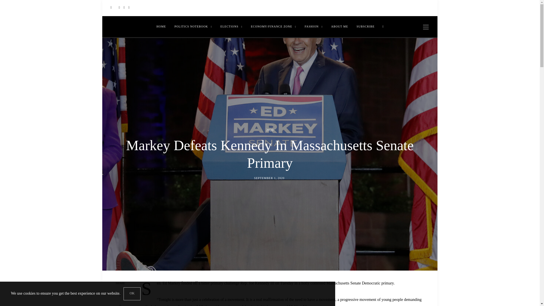 This screenshot has width=544, height=306. Describe the element at coordinates (193, 27) in the screenshot. I see `POLITICS NOTEBOOK` at that location.